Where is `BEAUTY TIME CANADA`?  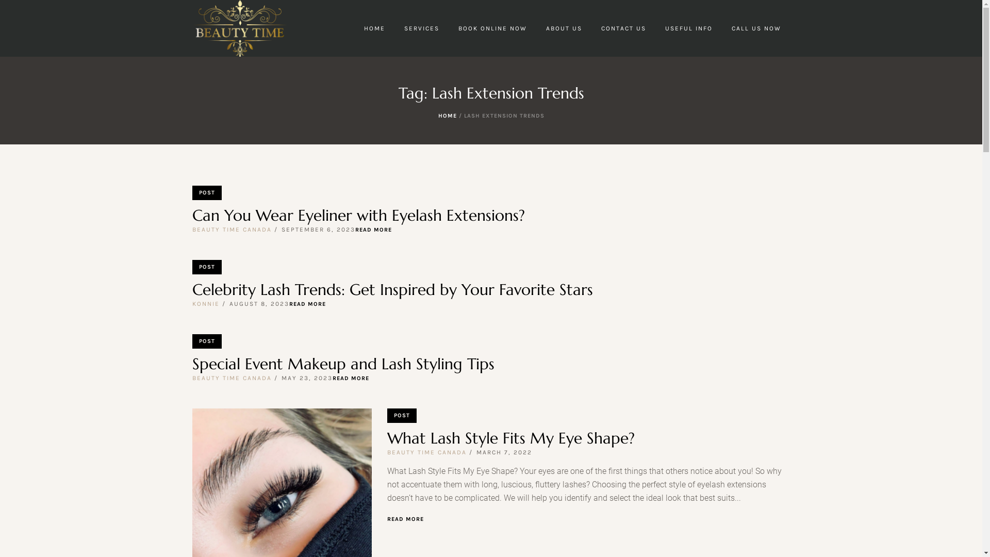 BEAUTY TIME CANADA is located at coordinates (232, 230).